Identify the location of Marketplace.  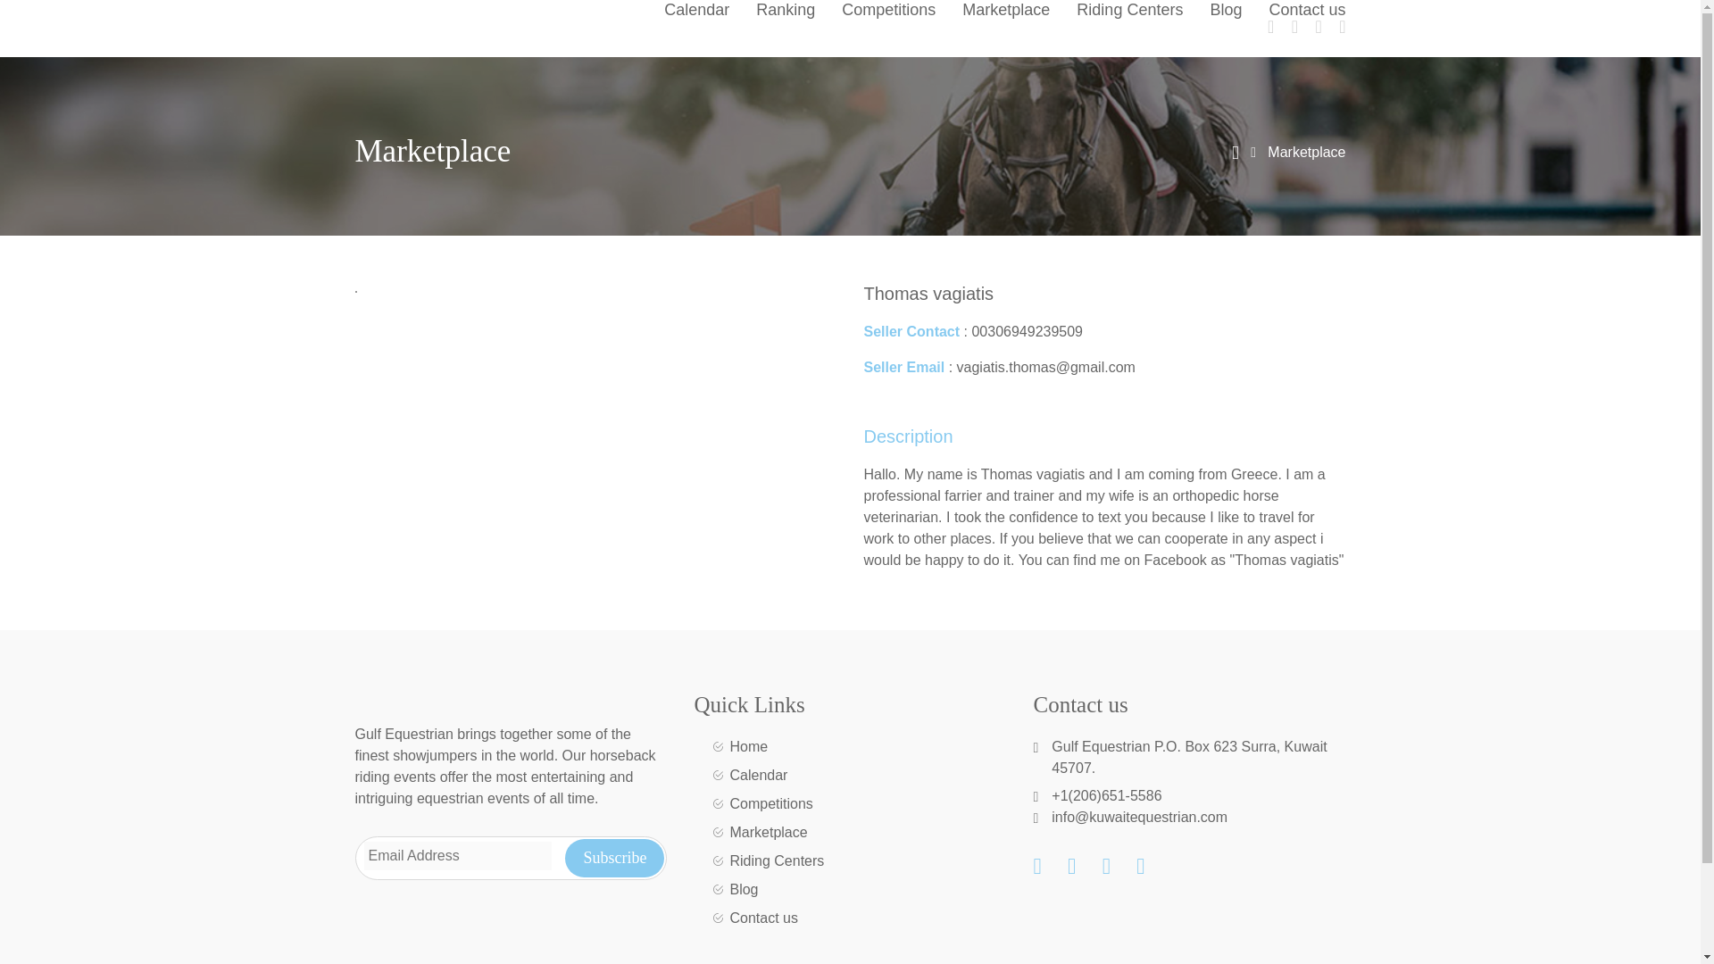
(1005, 14).